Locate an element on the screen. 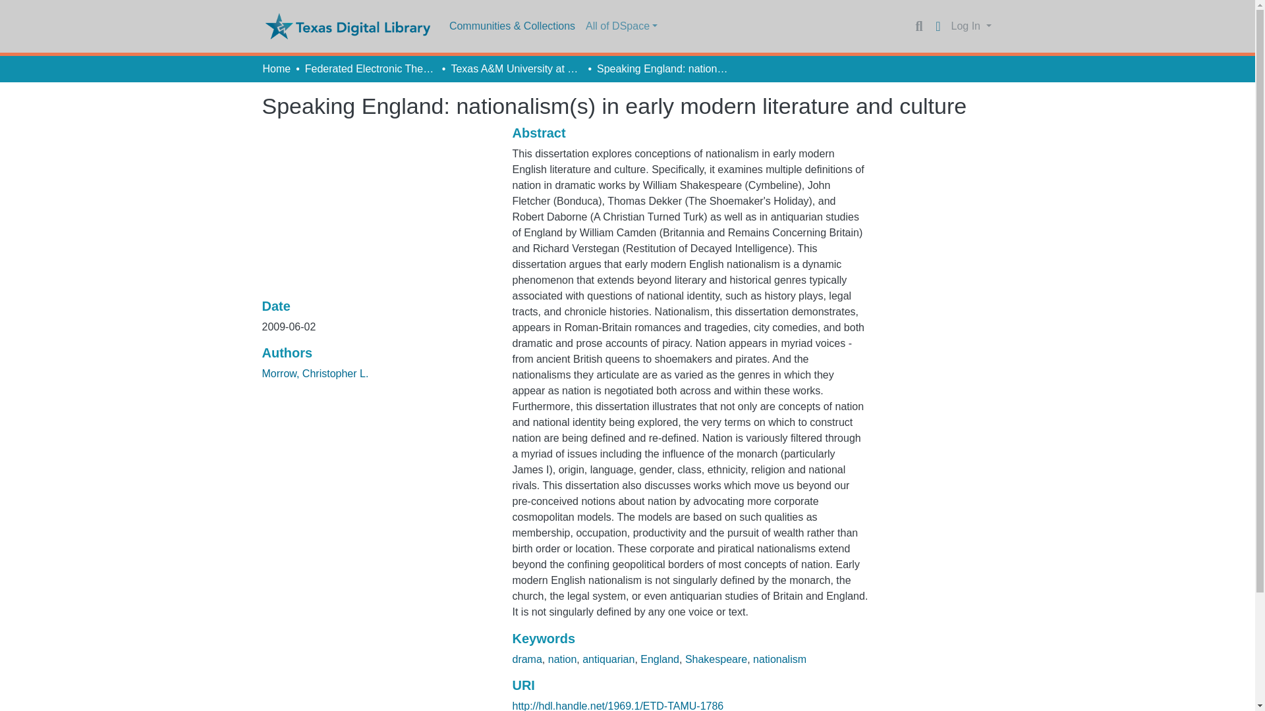 This screenshot has height=711, width=1265. nationalism is located at coordinates (779, 658).